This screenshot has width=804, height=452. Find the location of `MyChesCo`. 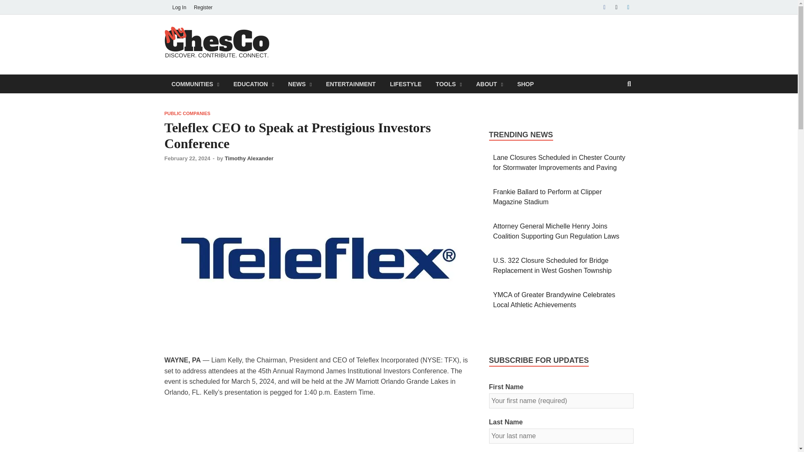

MyChesCo is located at coordinates (314, 43).